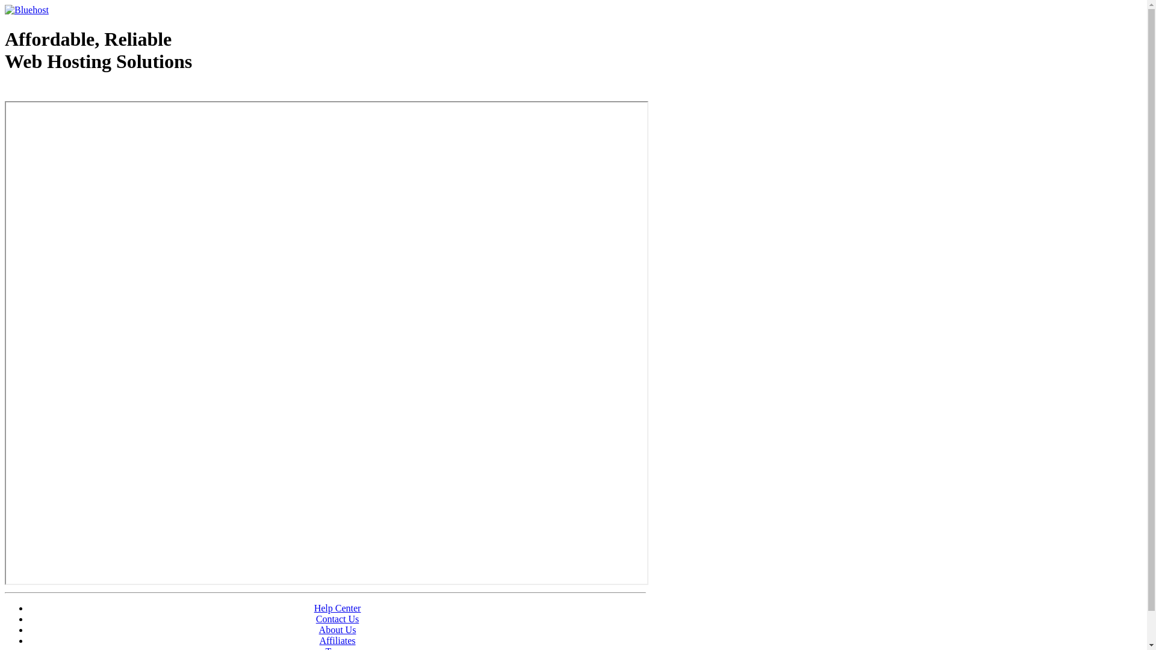  I want to click on Help Center, so click(338, 608).